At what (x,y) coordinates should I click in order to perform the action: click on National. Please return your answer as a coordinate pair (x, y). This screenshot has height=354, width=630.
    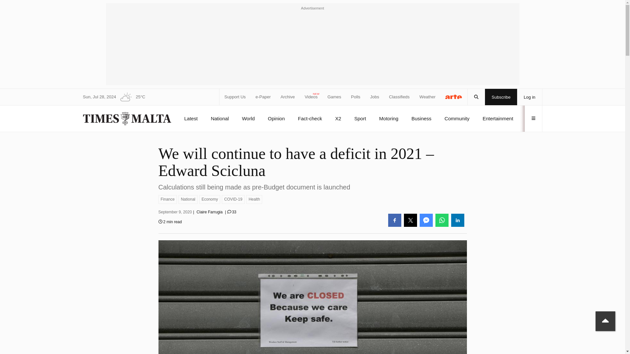
    Looking at the image, I should click on (188, 199).